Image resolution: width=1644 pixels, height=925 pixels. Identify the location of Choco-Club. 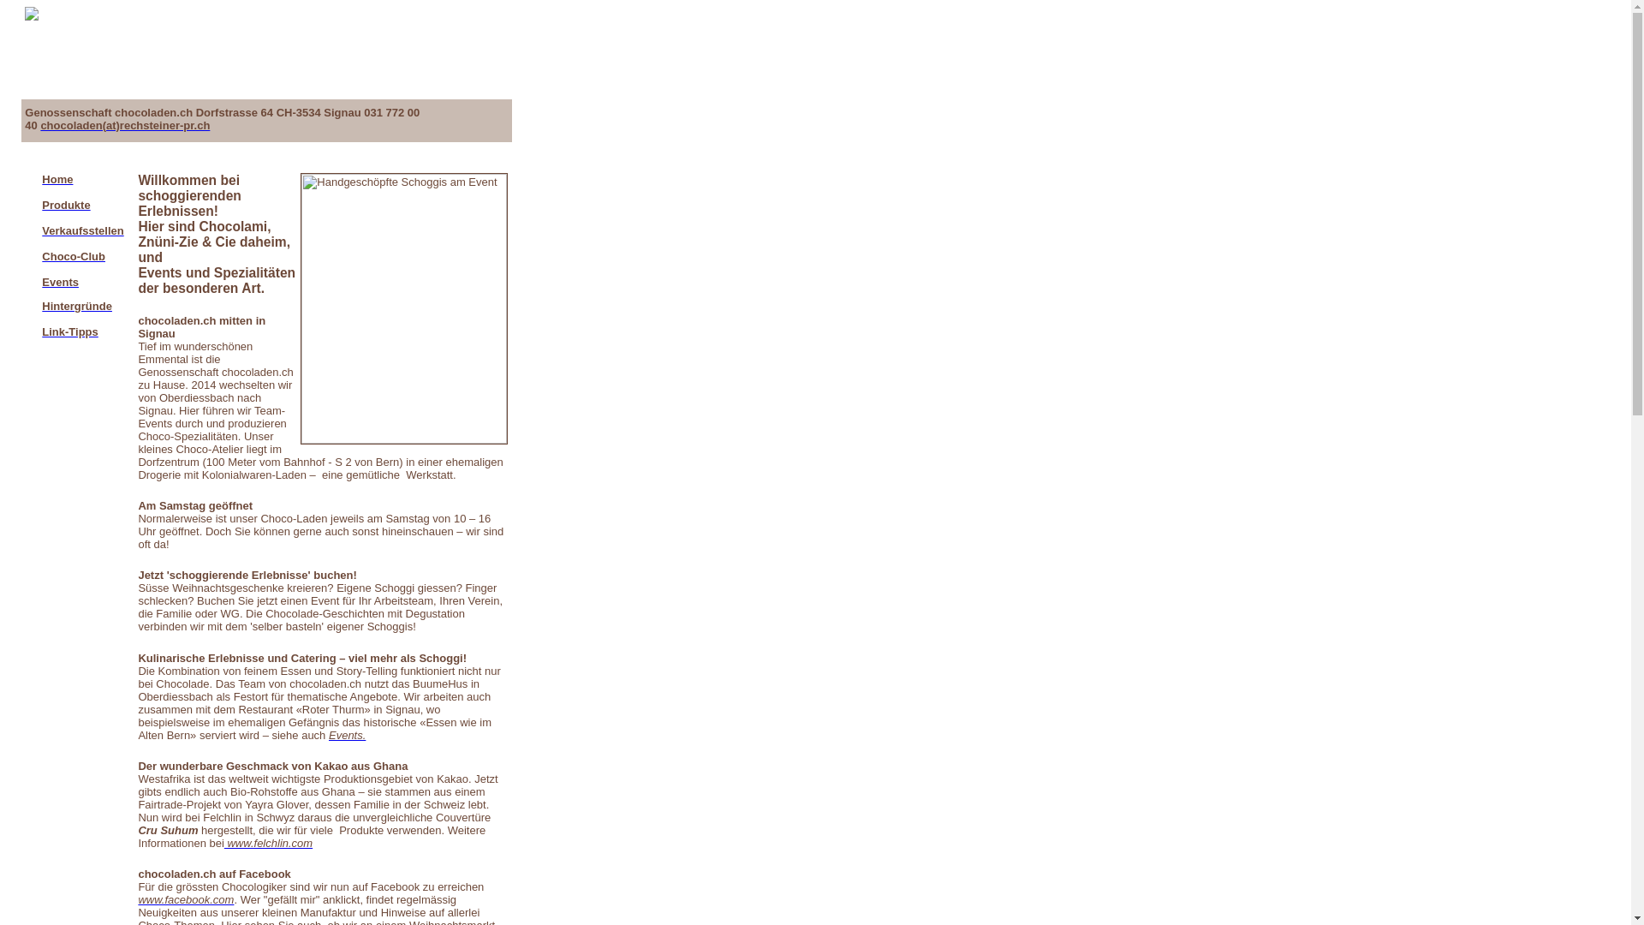
(74, 257).